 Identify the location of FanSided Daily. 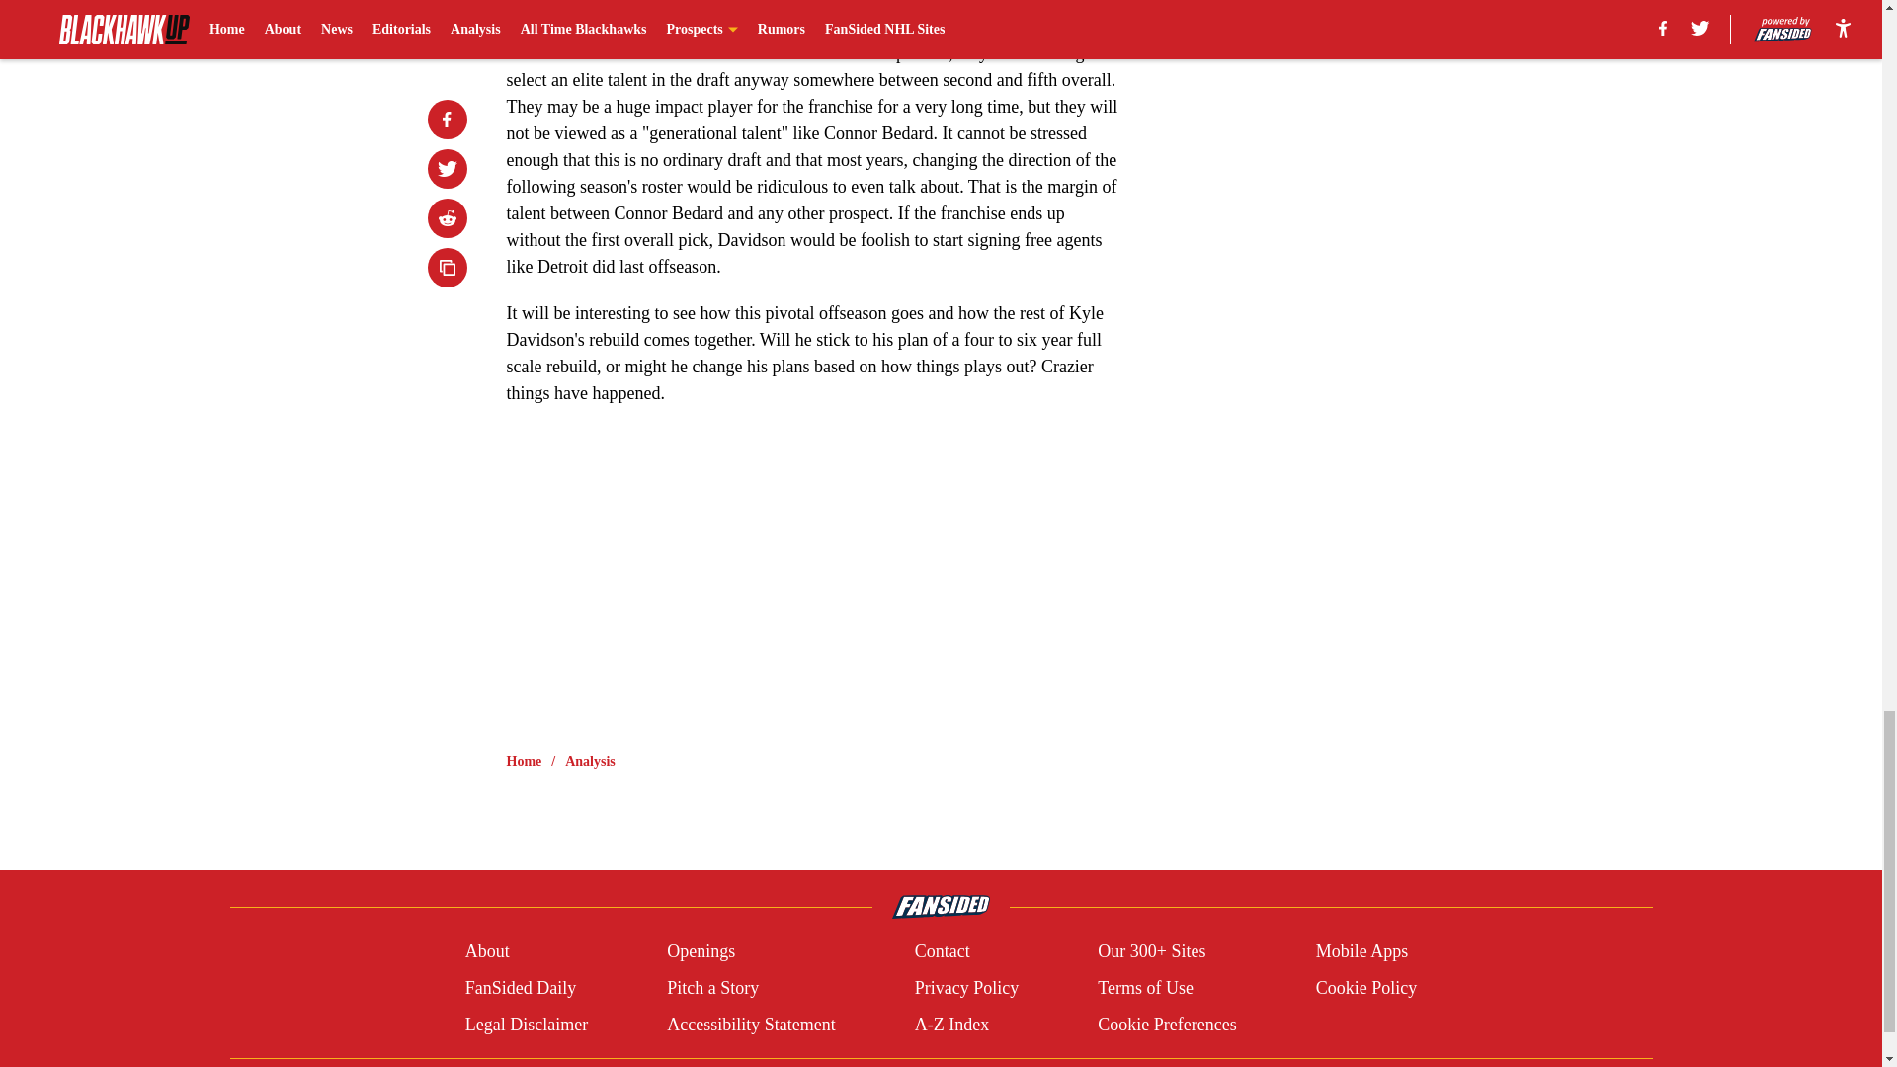
(520, 988).